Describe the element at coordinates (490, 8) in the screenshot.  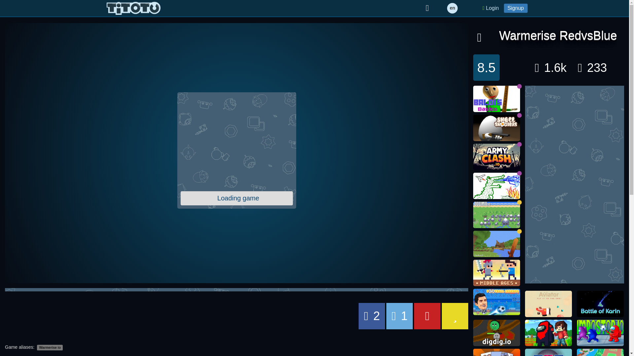
I see ` Login` at that location.